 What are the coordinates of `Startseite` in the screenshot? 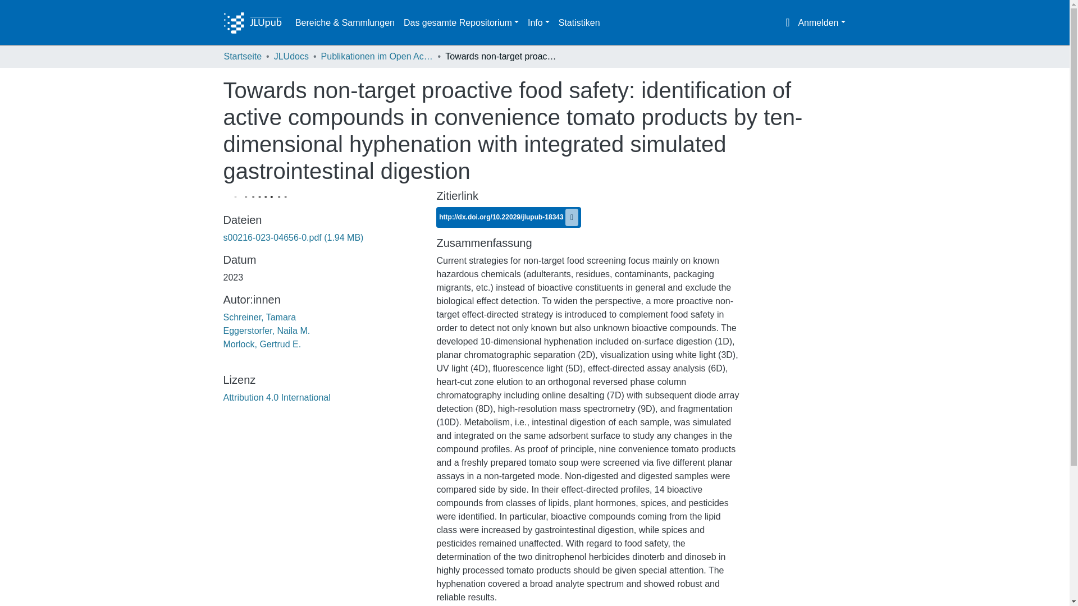 It's located at (243, 56).